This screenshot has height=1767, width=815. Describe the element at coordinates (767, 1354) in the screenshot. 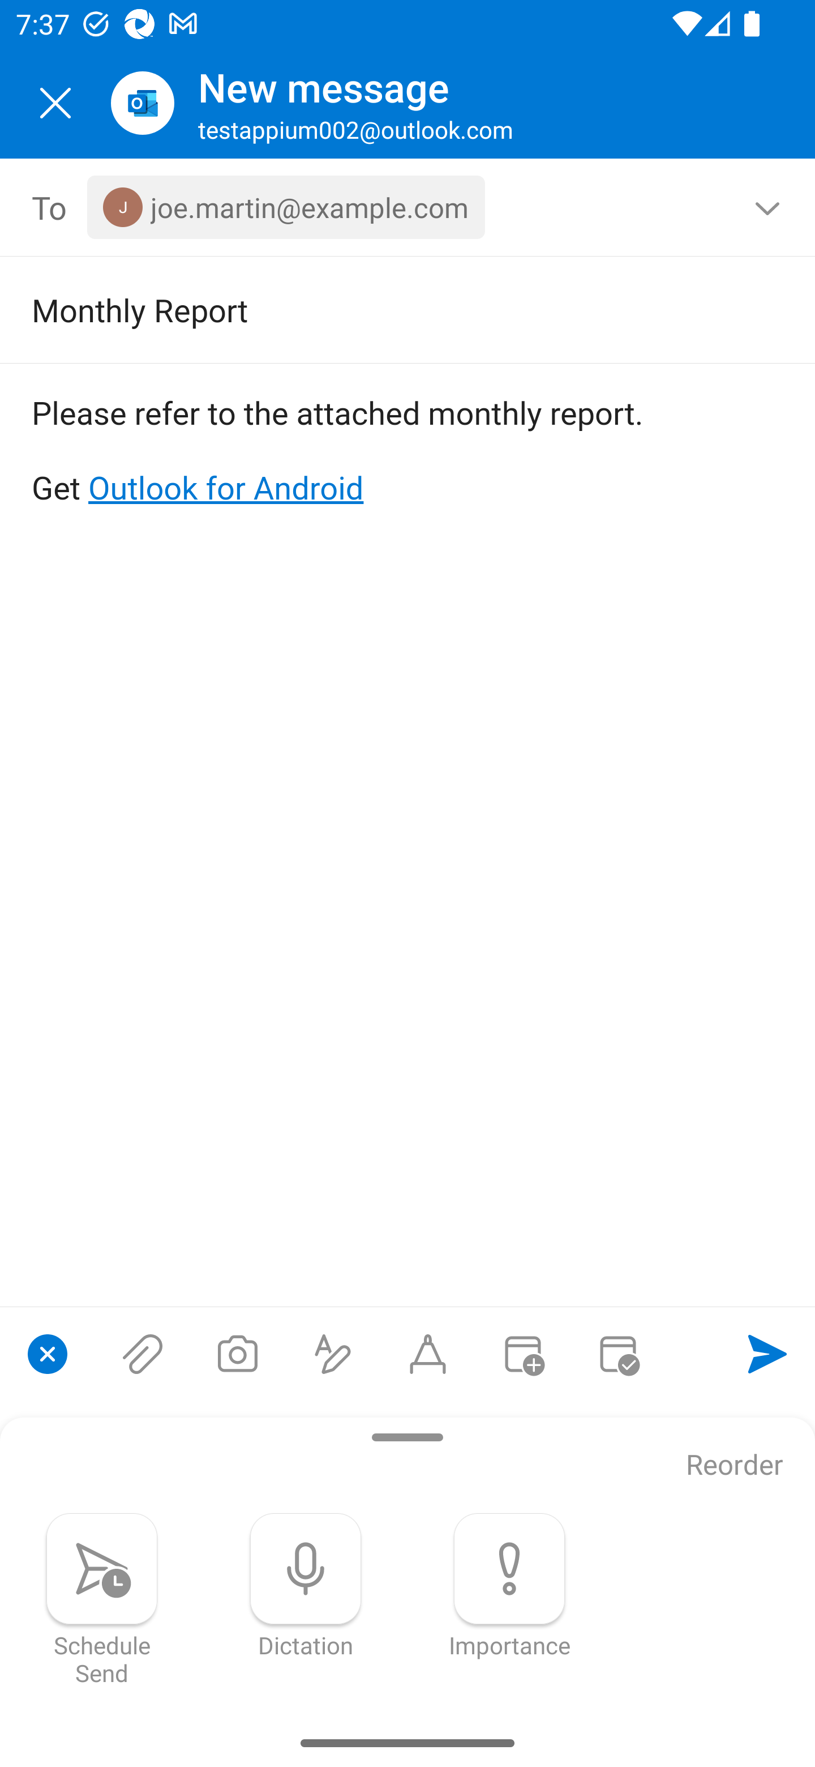

I see `Send` at that location.